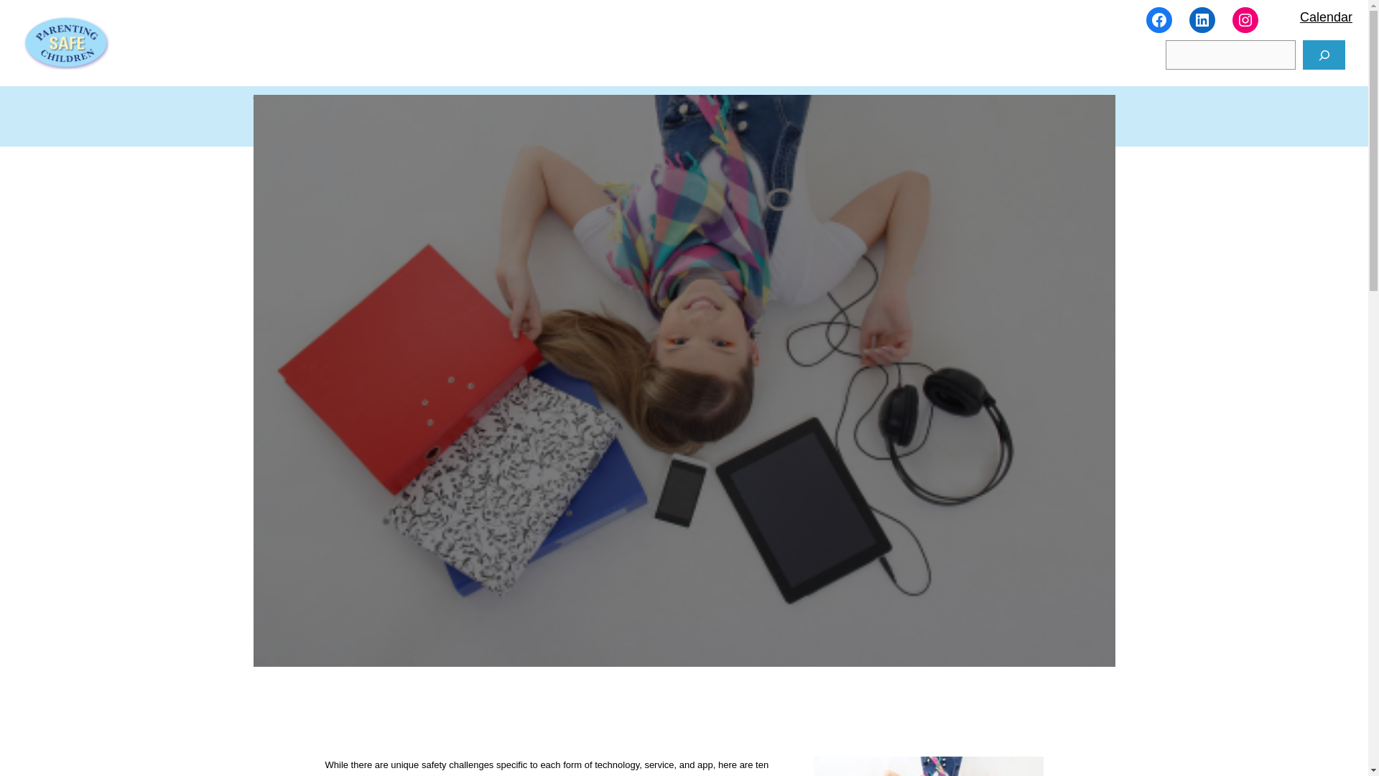 Image resolution: width=1379 pixels, height=776 pixels. Describe the element at coordinates (1326, 17) in the screenshot. I see `Calendar` at that location.